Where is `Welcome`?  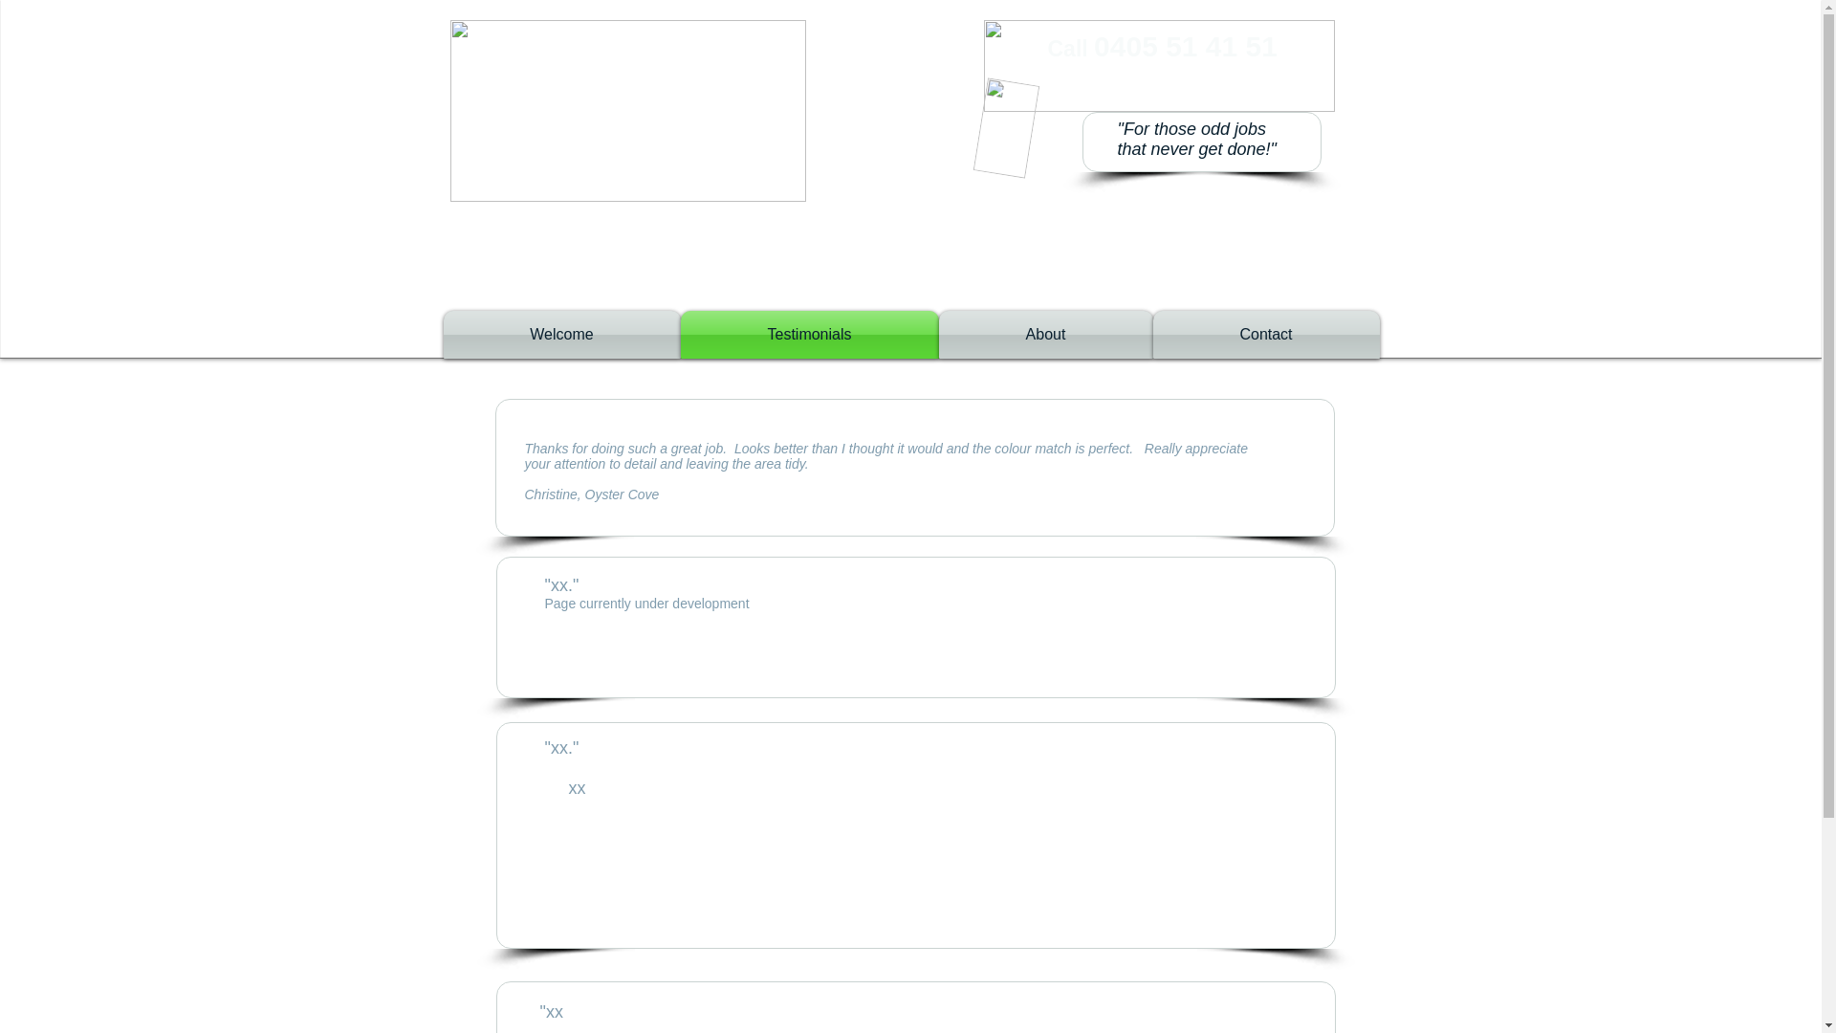 Welcome is located at coordinates (562, 335).